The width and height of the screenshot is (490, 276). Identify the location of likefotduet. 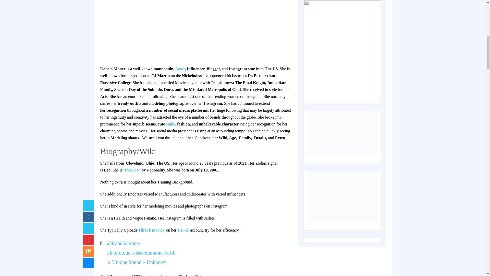
(119, 253).